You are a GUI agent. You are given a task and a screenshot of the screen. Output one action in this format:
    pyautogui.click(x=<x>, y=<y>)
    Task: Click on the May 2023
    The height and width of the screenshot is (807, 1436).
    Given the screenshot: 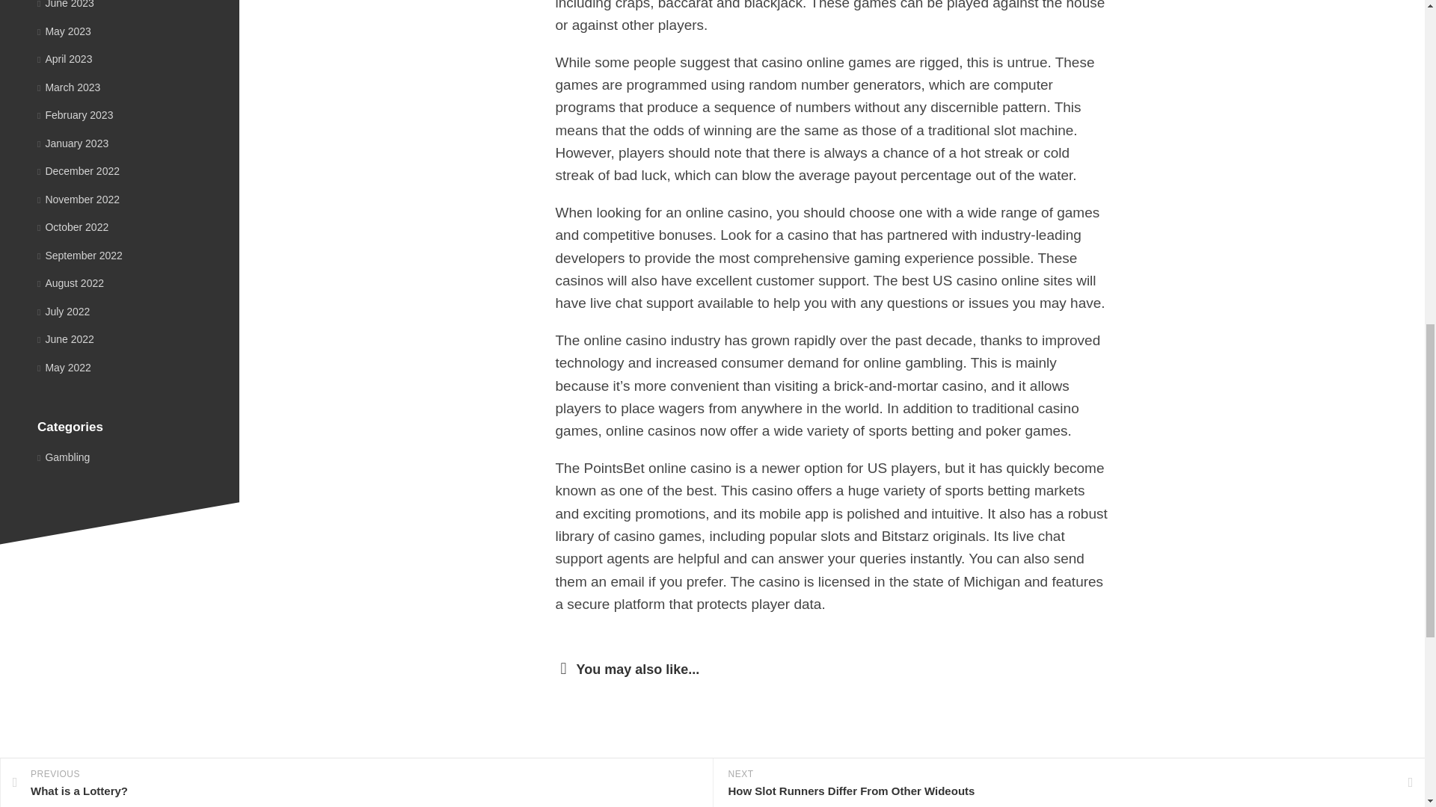 What is the action you would take?
    pyautogui.click(x=64, y=31)
    